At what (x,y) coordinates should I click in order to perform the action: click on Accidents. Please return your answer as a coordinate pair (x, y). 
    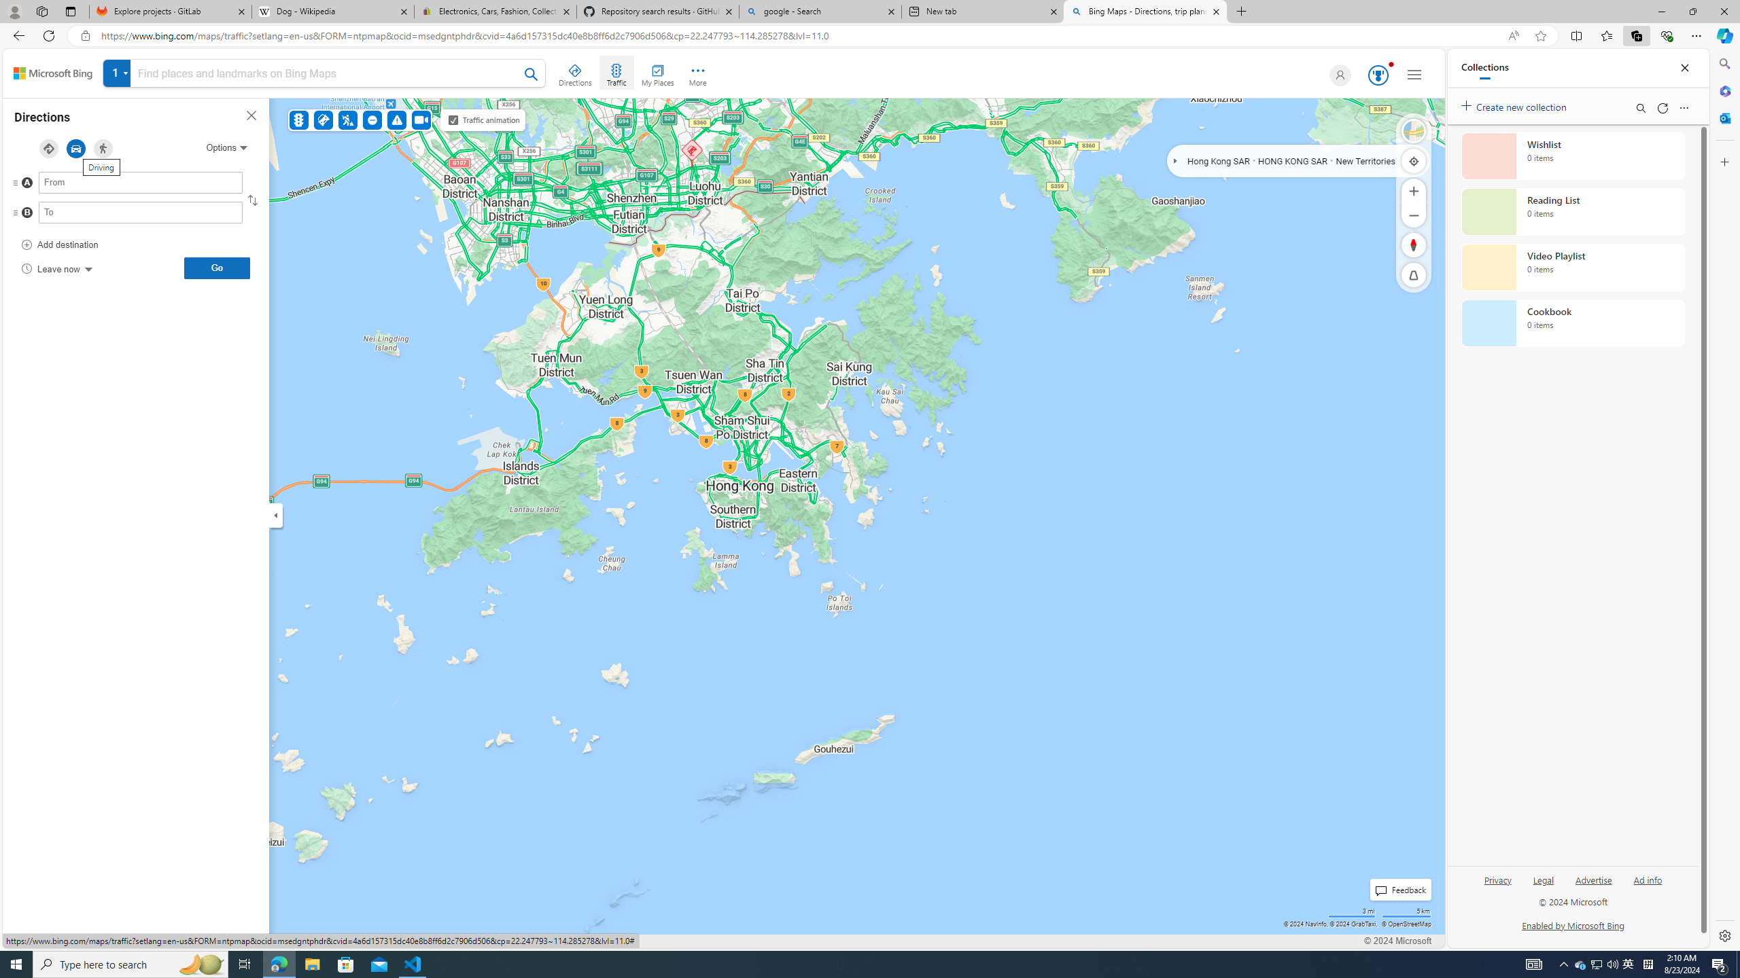
    Looking at the image, I should click on (322, 120).